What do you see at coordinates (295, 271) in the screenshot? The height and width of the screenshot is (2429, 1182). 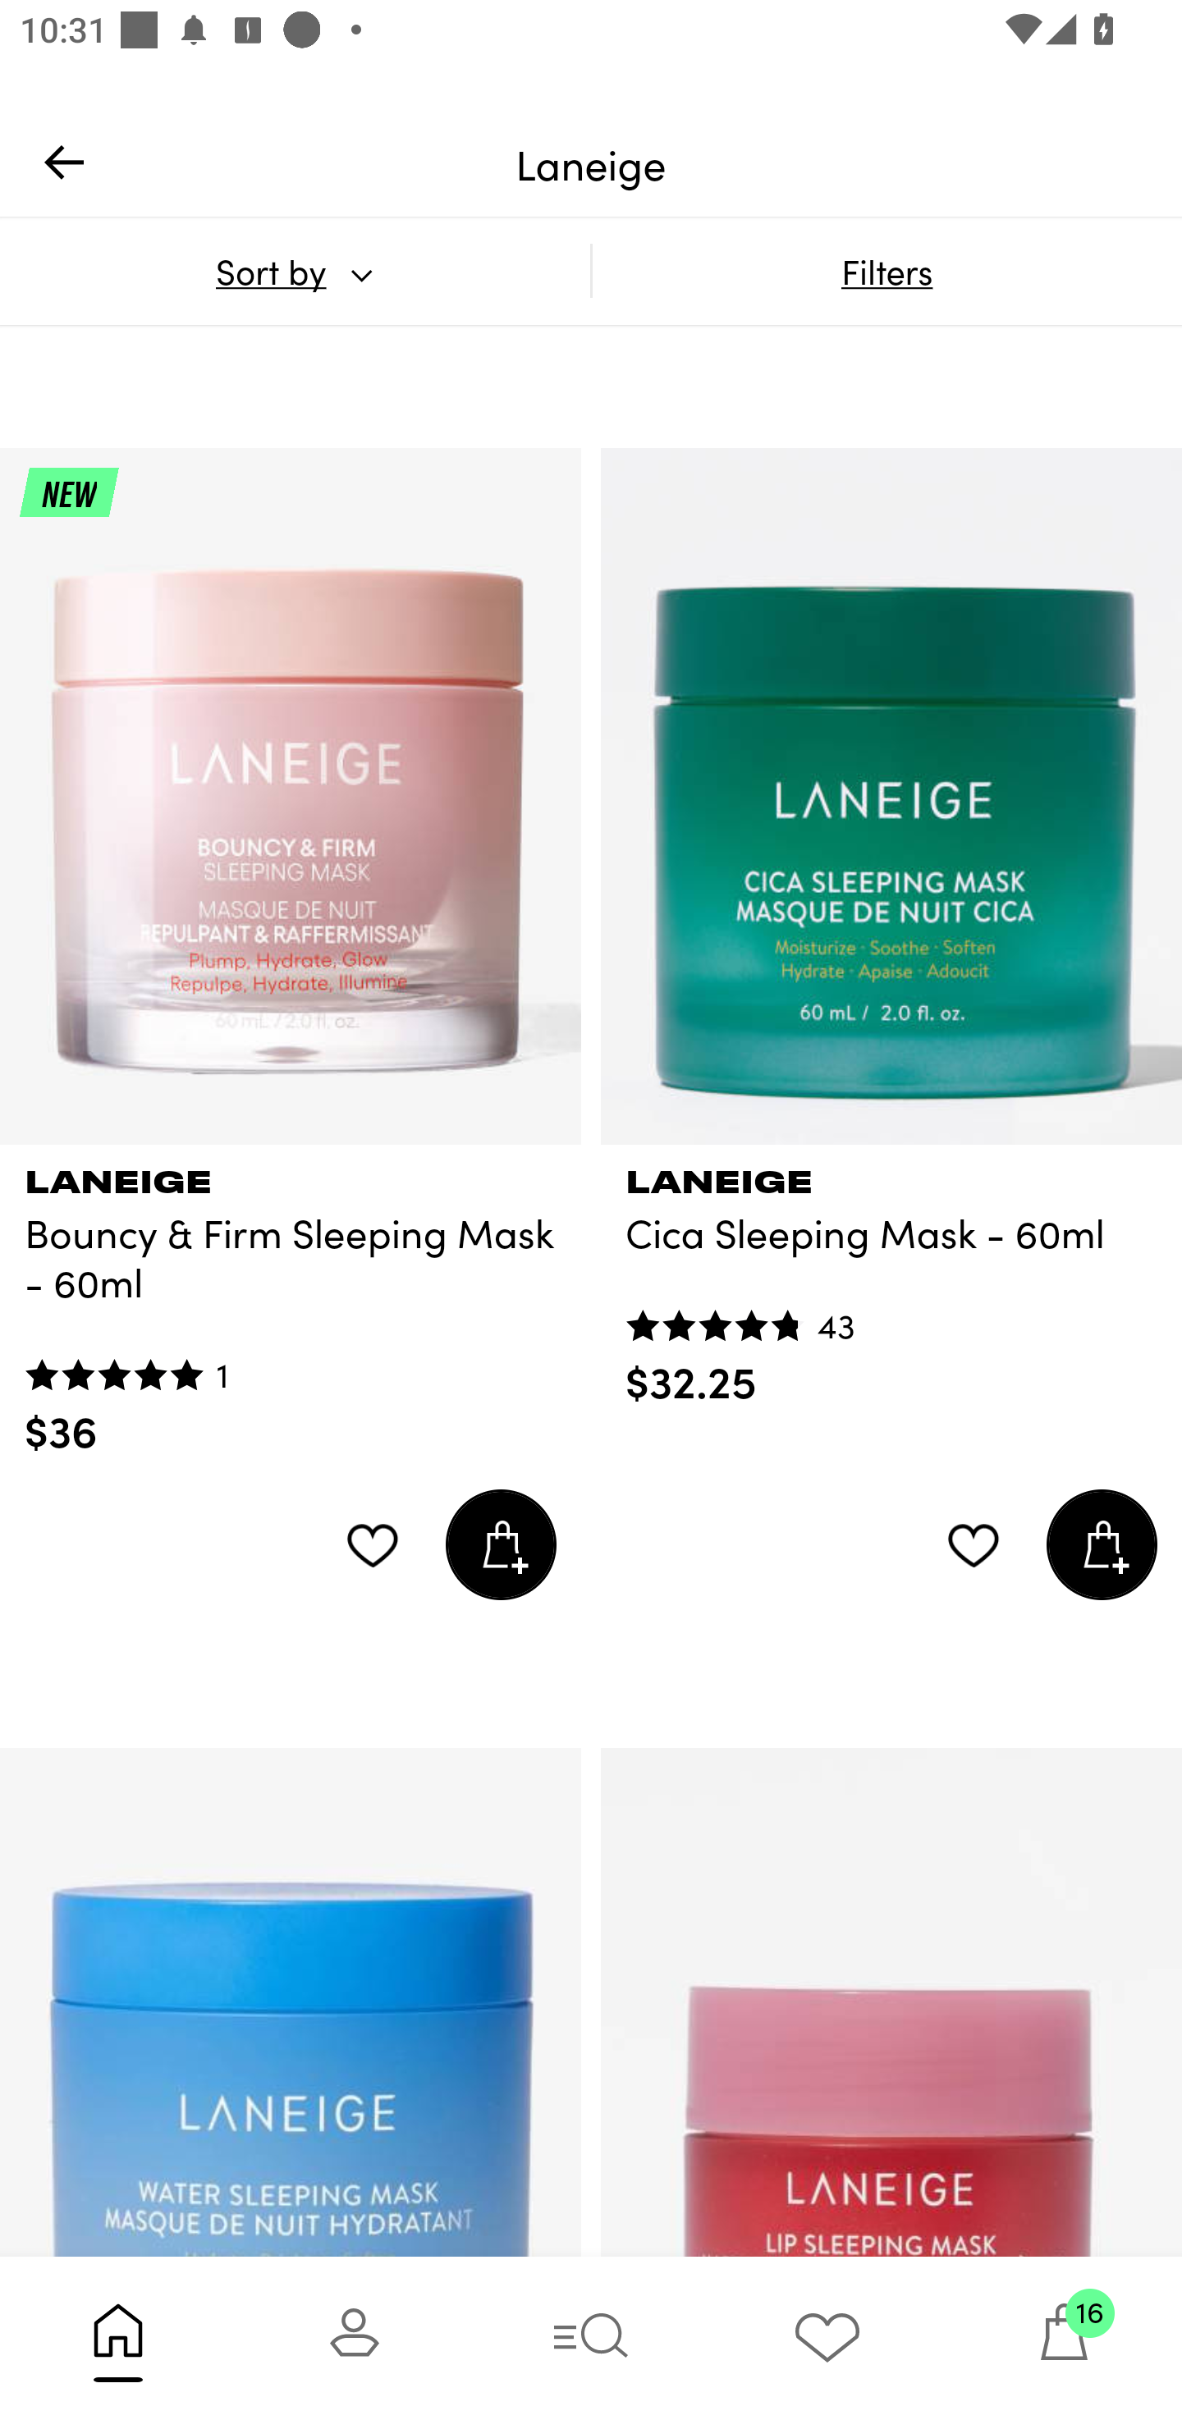 I see `Sort by` at bounding box center [295, 271].